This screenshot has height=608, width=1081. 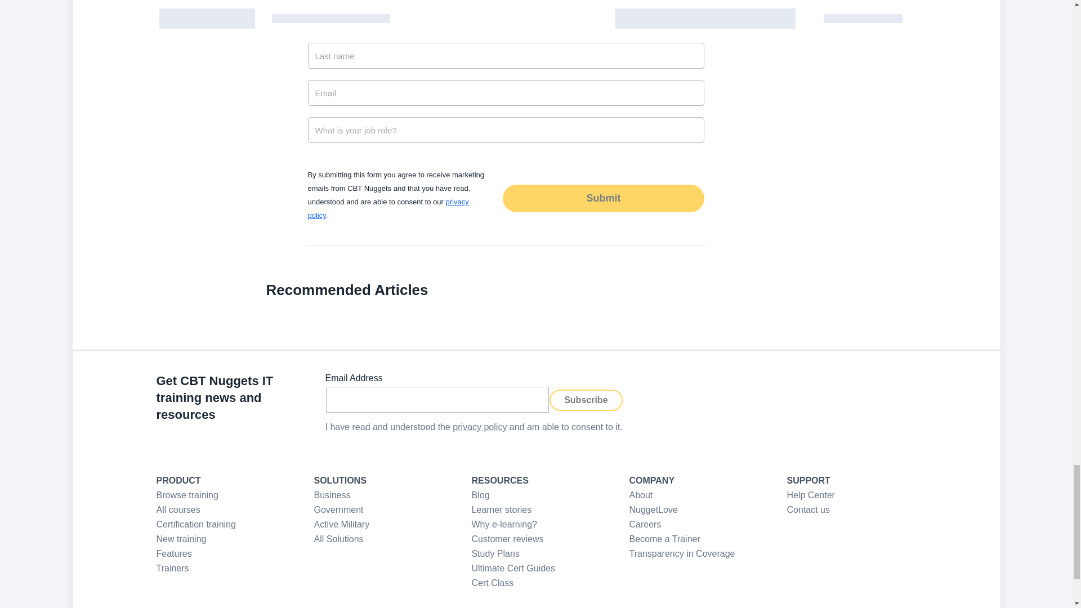 I want to click on Government, so click(x=339, y=509).